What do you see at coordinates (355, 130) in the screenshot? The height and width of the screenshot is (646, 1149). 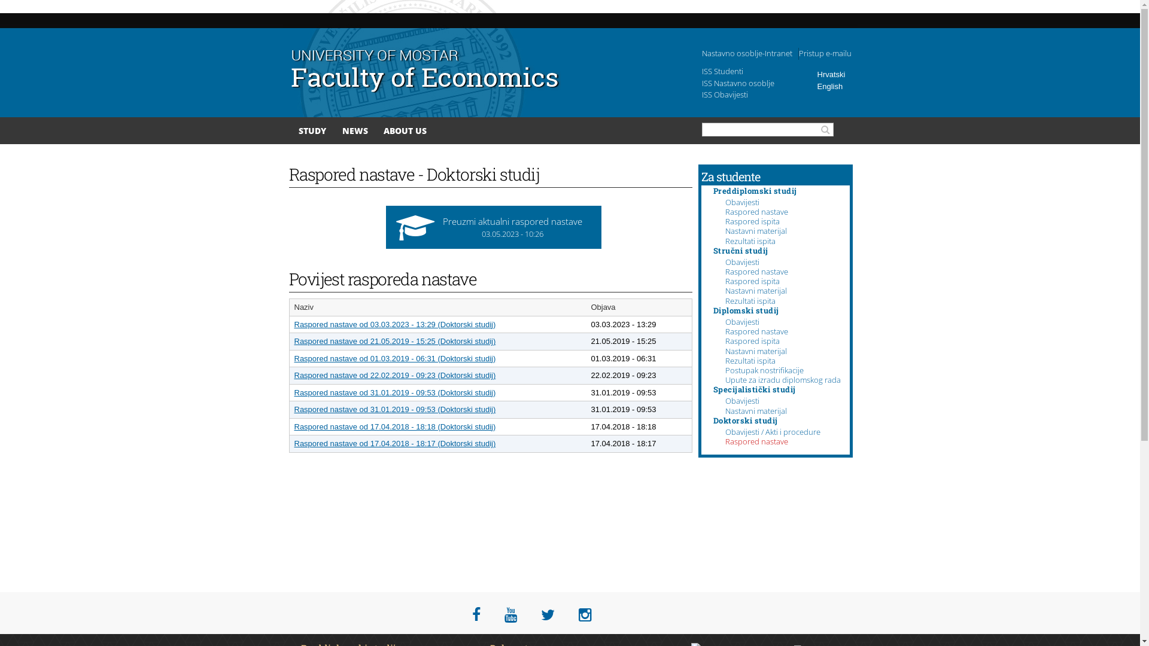 I see `NEWS` at bounding box center [355, 130].